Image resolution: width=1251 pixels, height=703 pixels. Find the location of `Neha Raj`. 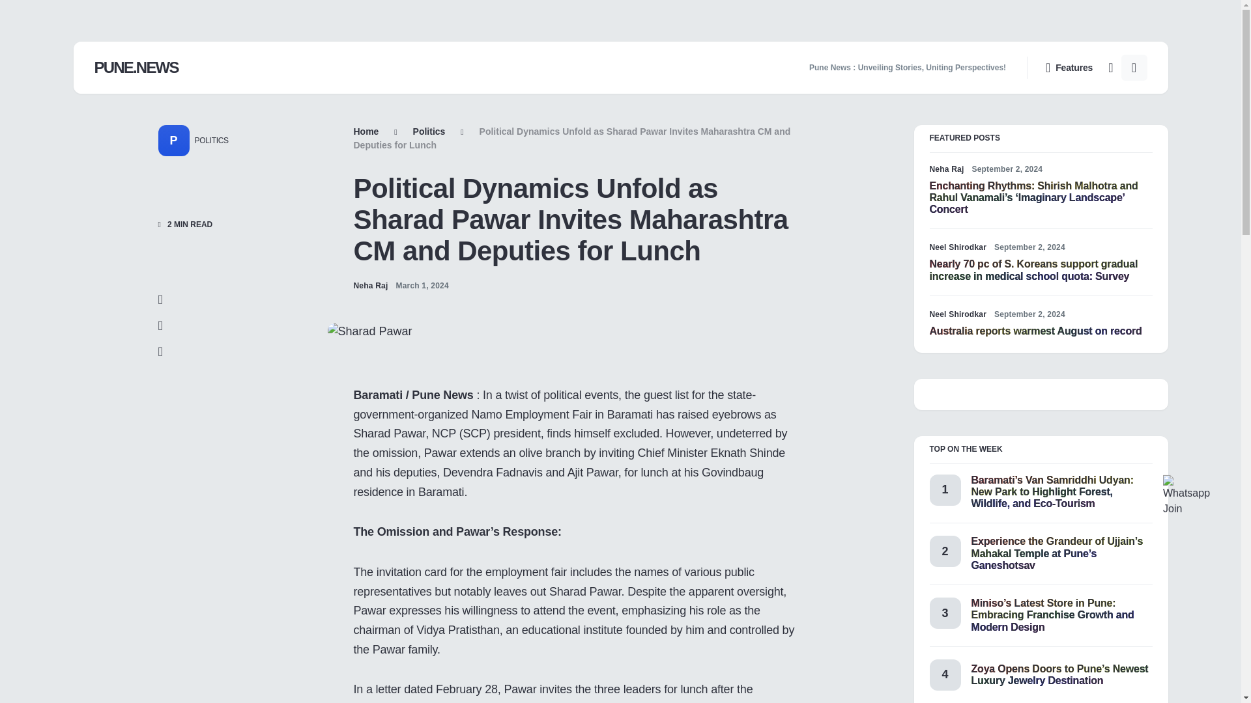

Neha Raj is located at coordinates (946, 169).